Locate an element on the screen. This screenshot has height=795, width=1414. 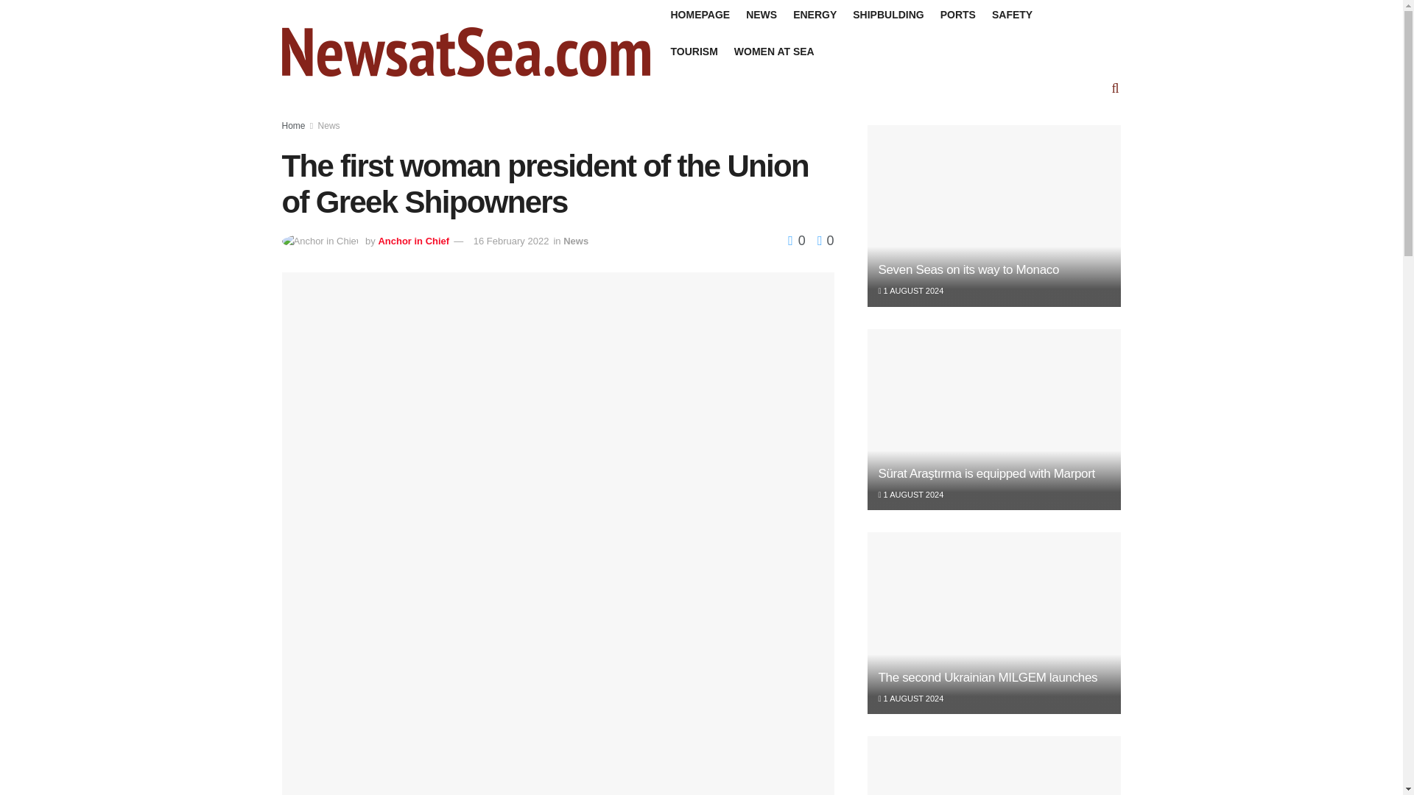
0 is located at coordinates (821, 240).